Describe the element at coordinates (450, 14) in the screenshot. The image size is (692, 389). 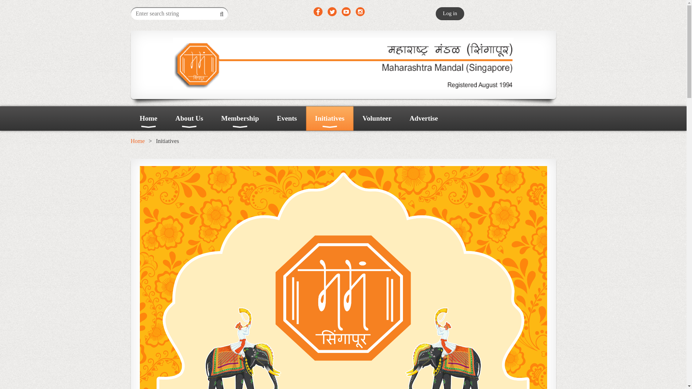
I see `Log in` at that location.